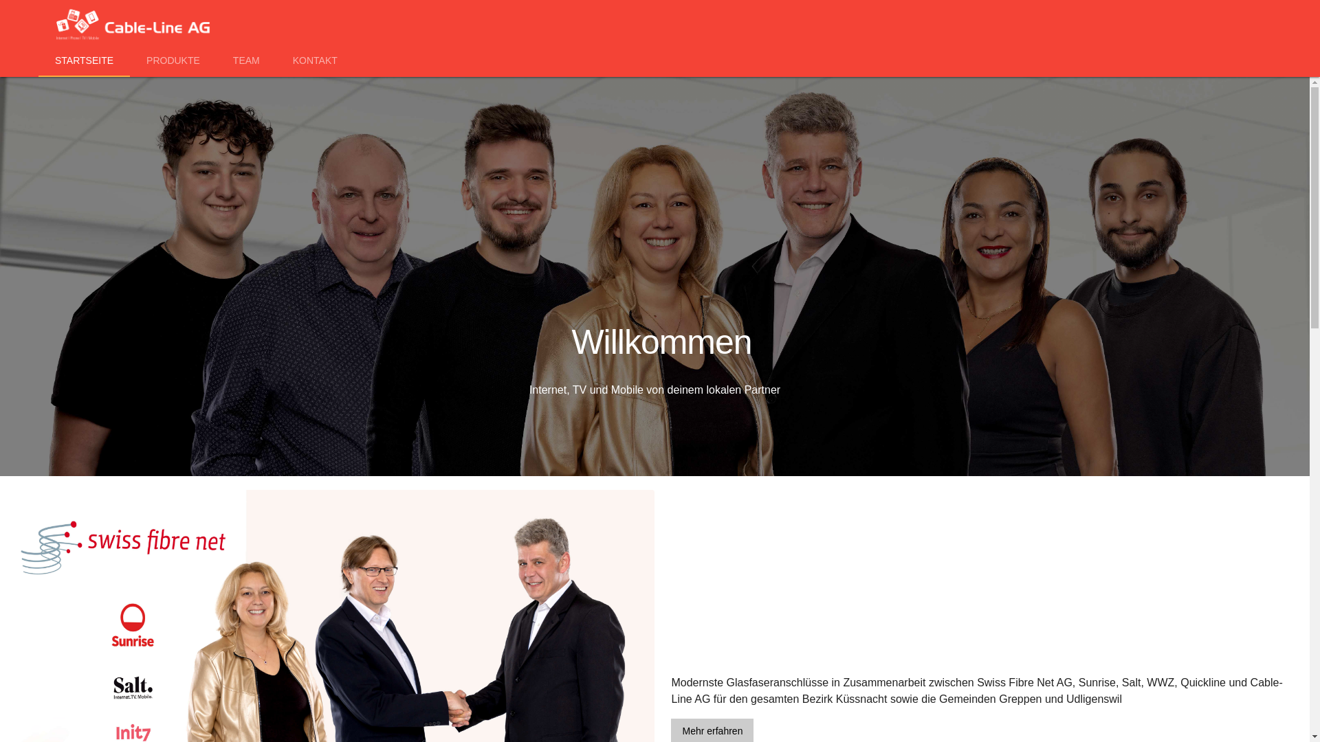  I want to click on TEAM, so click(246, 60).